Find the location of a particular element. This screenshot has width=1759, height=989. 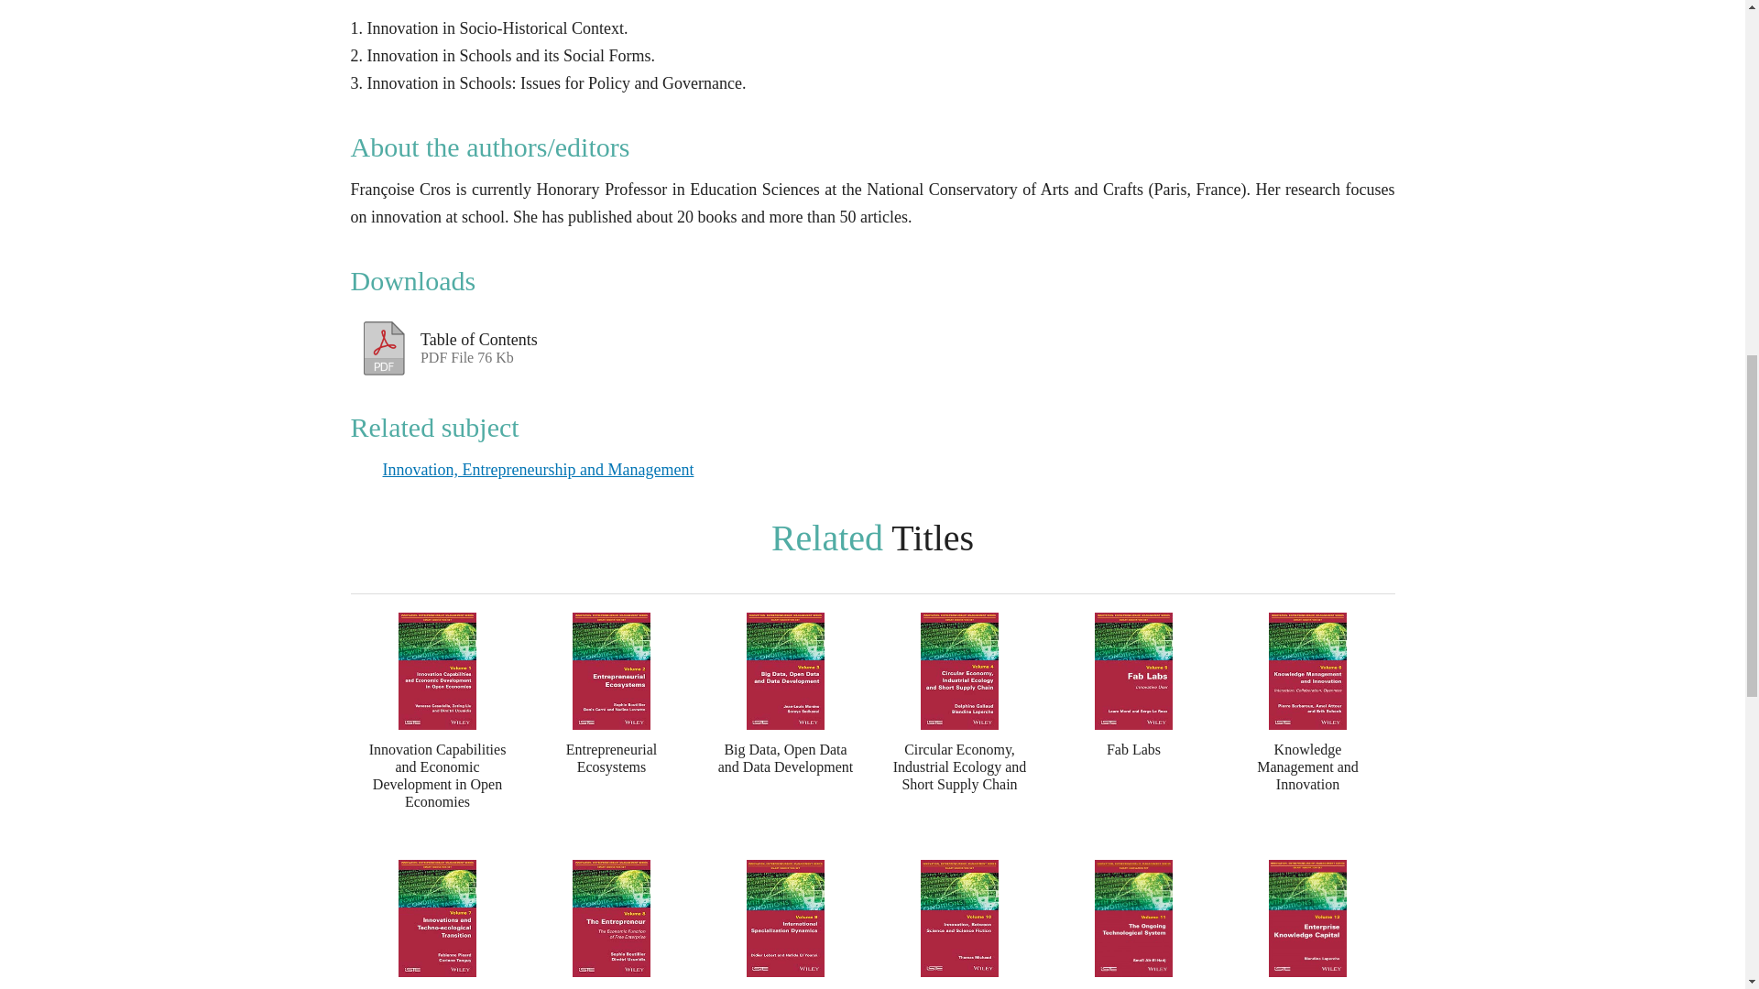

The Entrepreneur is located at coordinates (611, 924).